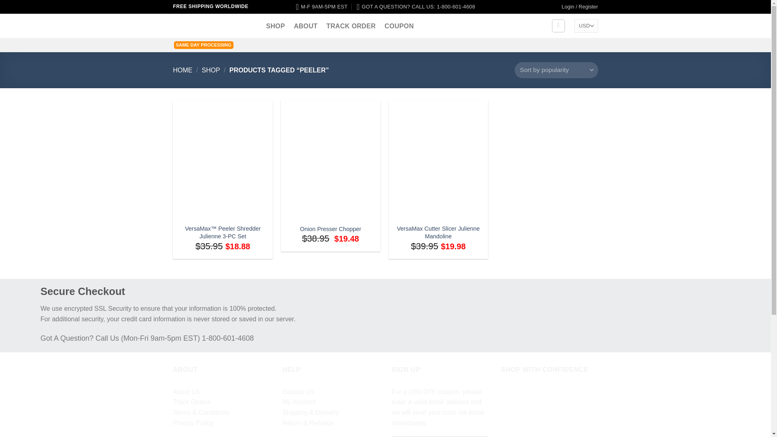  Describe the element at coordinates (214, 26) in the screenshot. I see `OHHHOME.COM` at that location.